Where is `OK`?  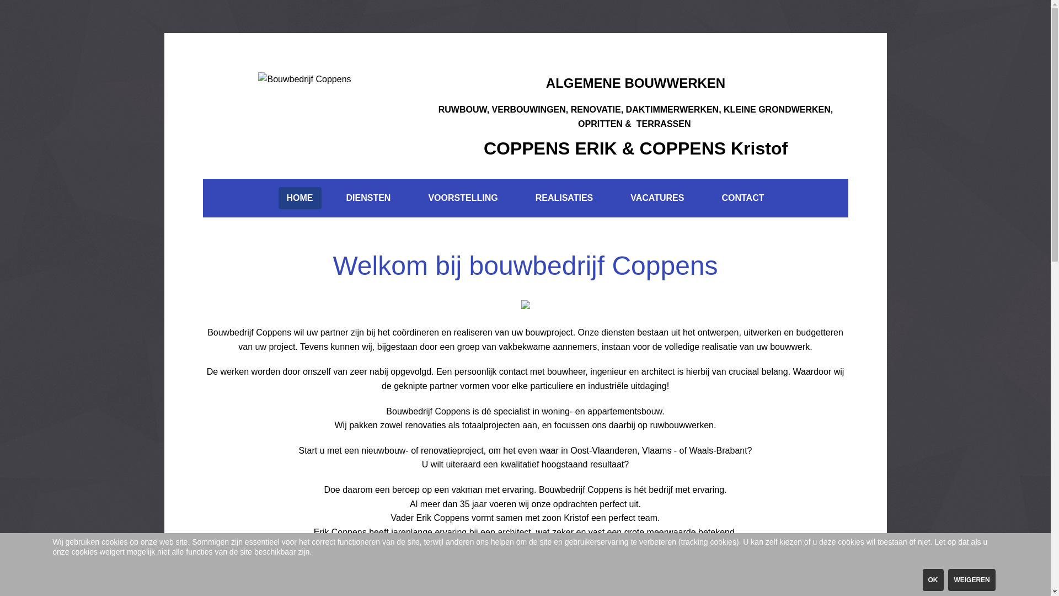 OK is located at coordinates (933, 580).